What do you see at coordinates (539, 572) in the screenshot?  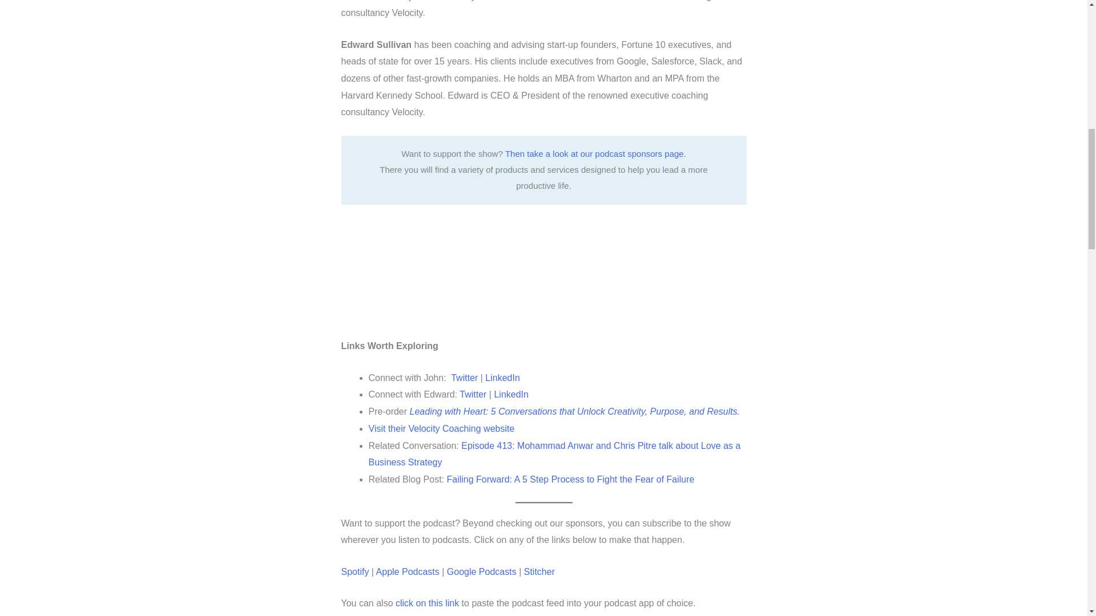 I see `Stitcher` at bounding box center [539, 572].